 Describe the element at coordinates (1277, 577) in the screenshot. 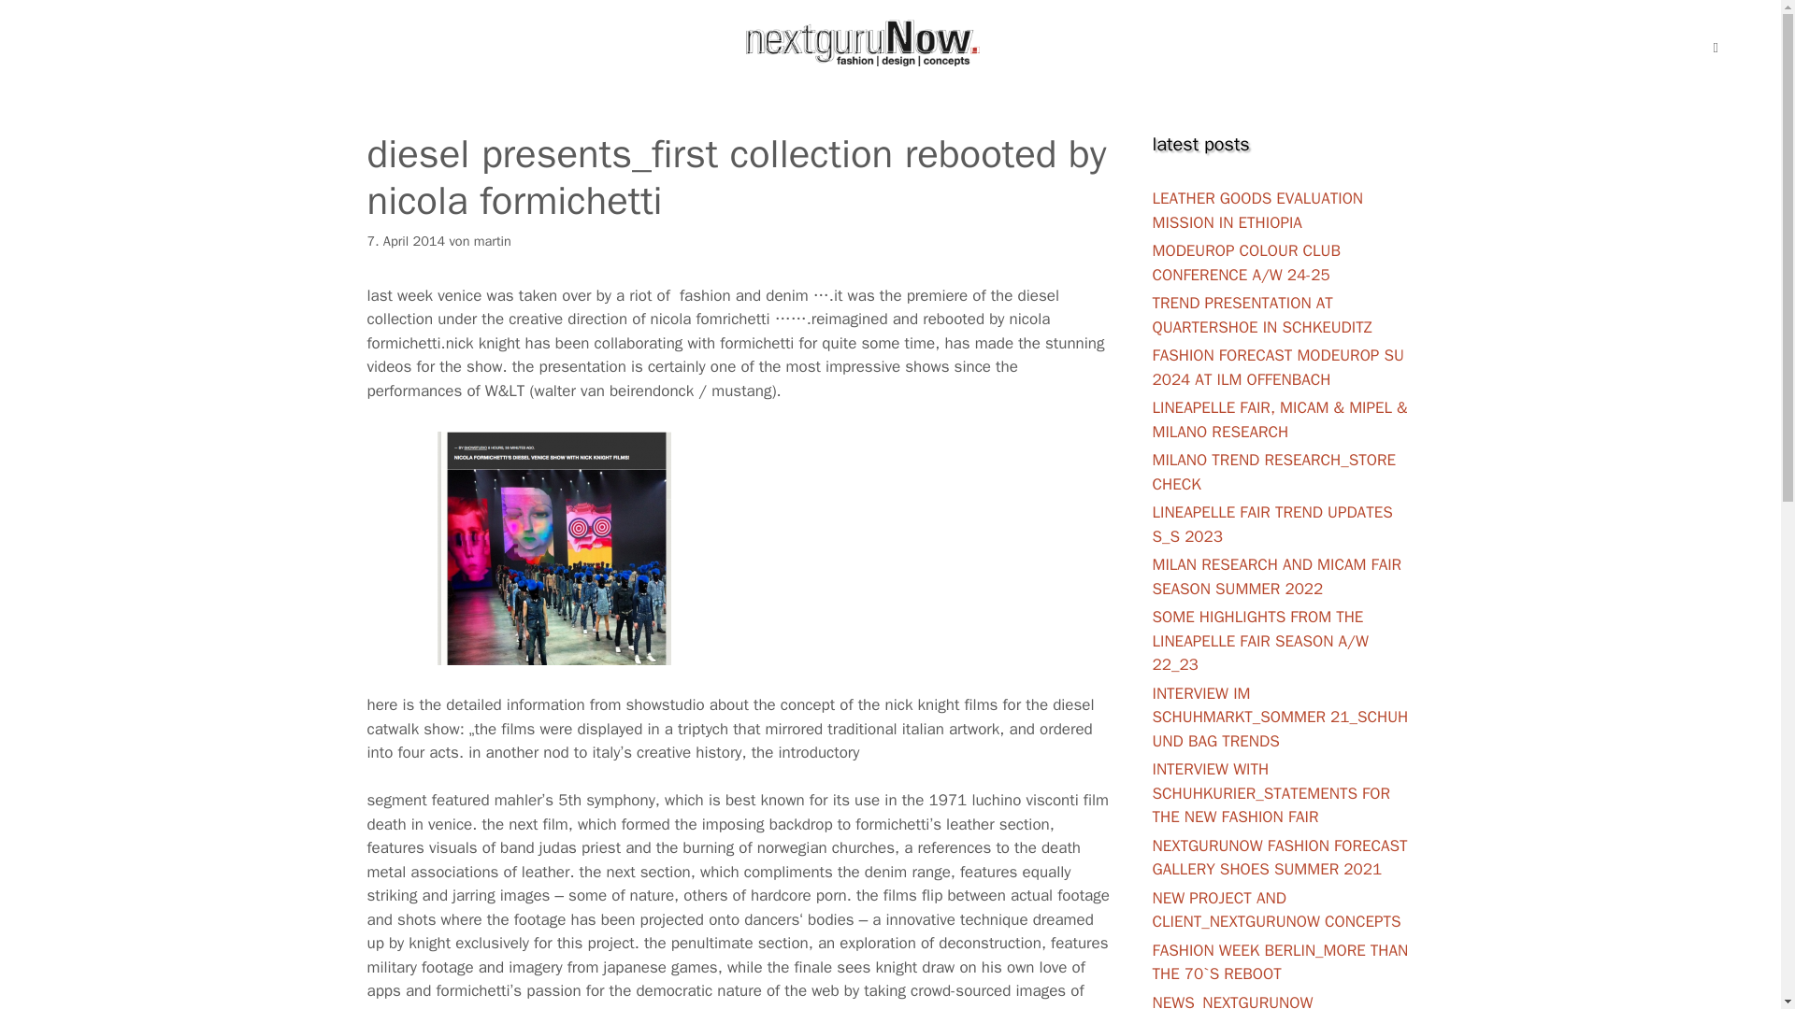

I see `MILAN RESEARCH AND MICAM FAIR SEASON SUMMER 2022` at that location.